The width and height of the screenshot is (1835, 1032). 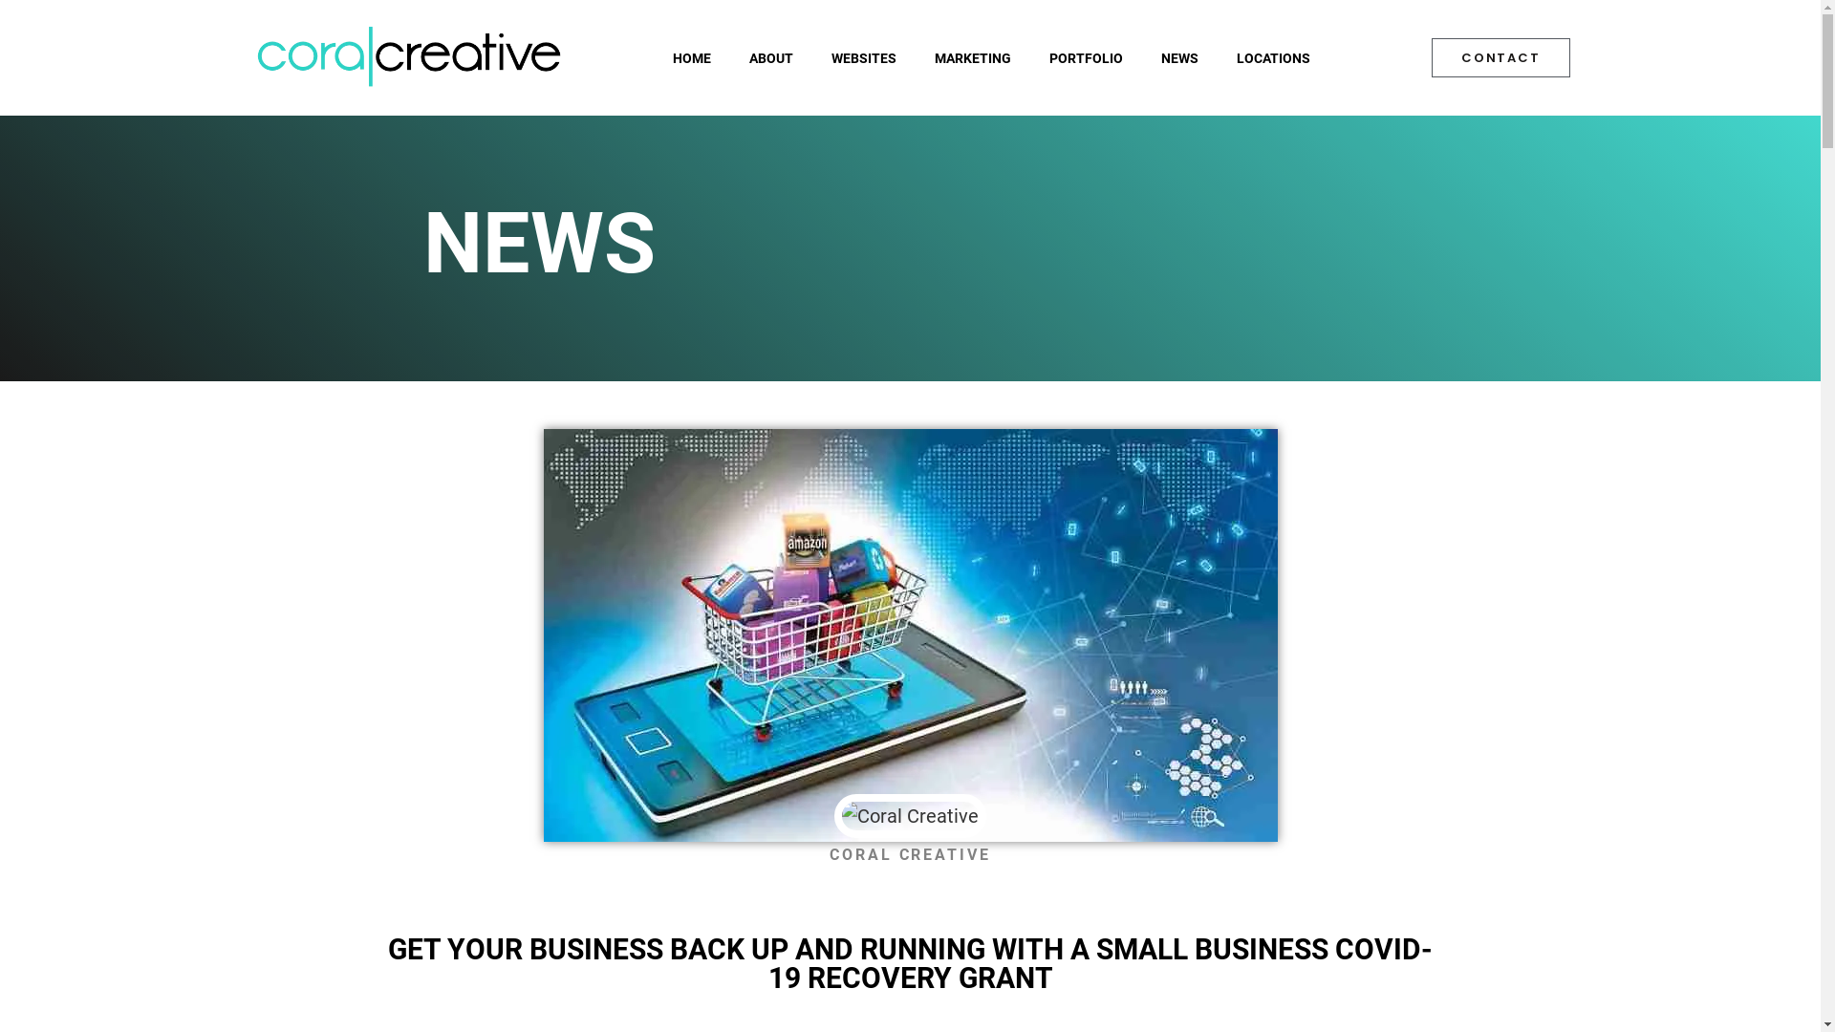 I want to click on ABOUT, so click(x=771, y=58).